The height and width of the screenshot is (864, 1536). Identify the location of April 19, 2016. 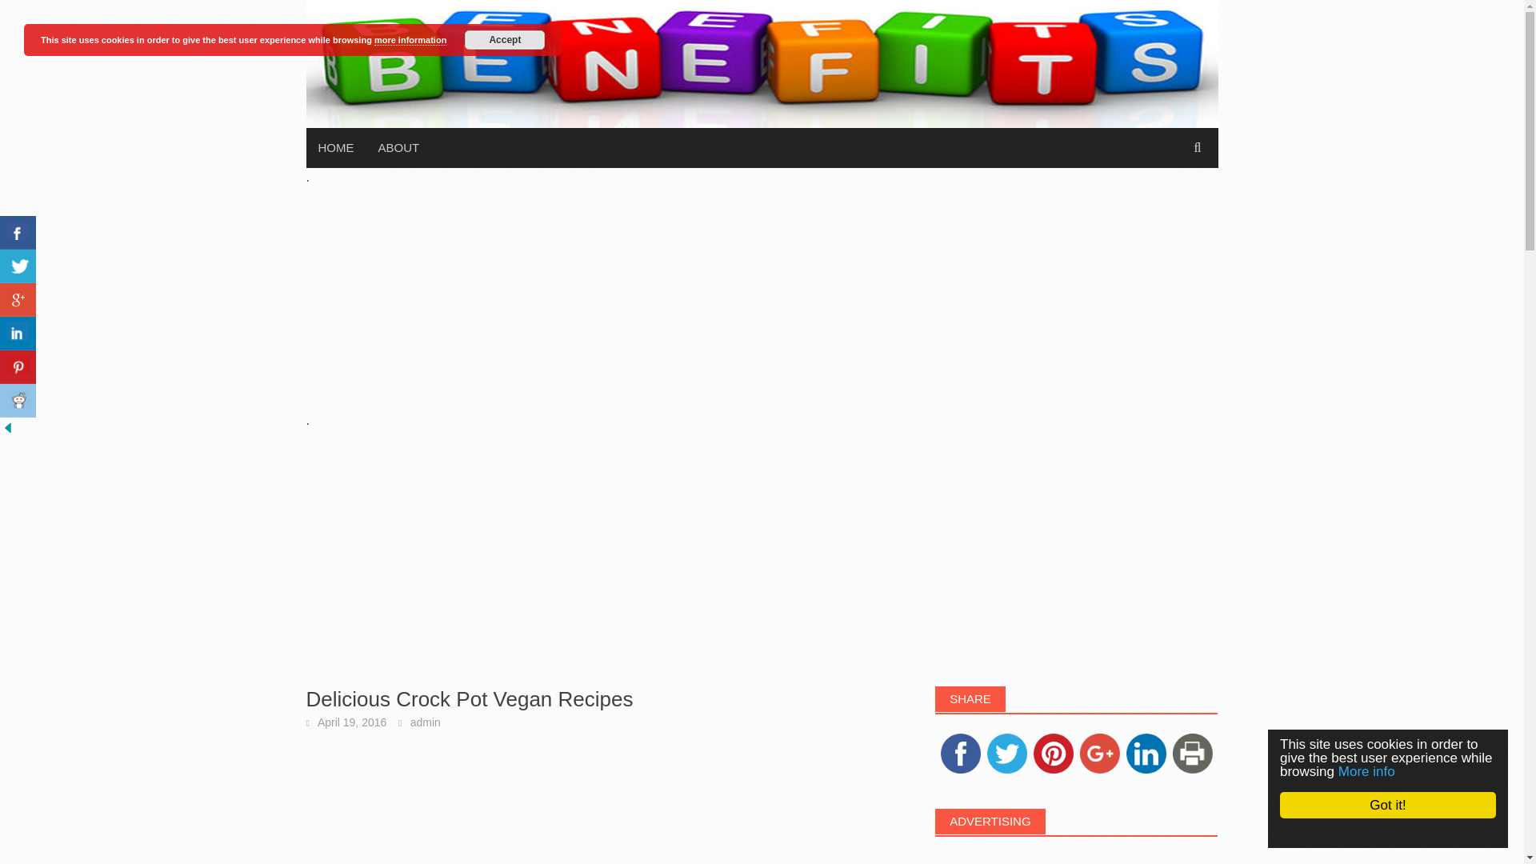
(352, 722).